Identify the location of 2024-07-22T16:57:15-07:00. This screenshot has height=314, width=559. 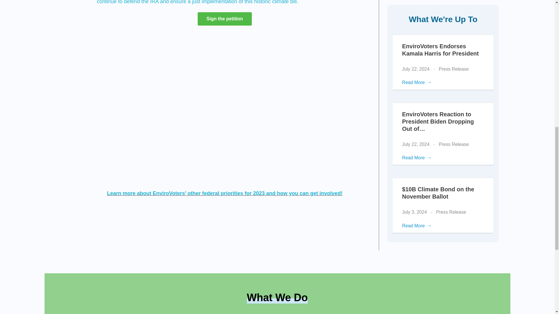
(415, 69).